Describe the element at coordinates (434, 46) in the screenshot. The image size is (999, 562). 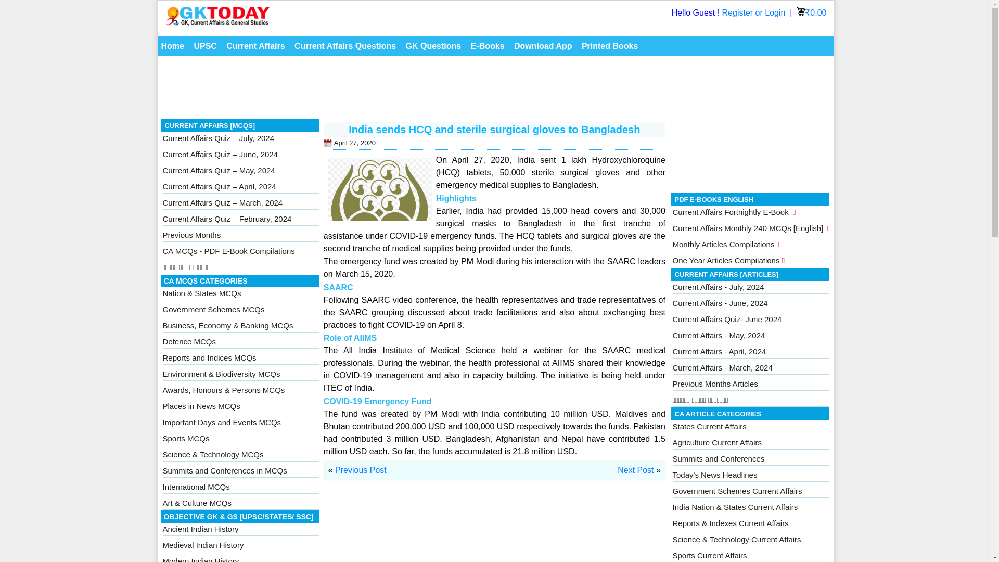
I see `GK Questions` at that location.